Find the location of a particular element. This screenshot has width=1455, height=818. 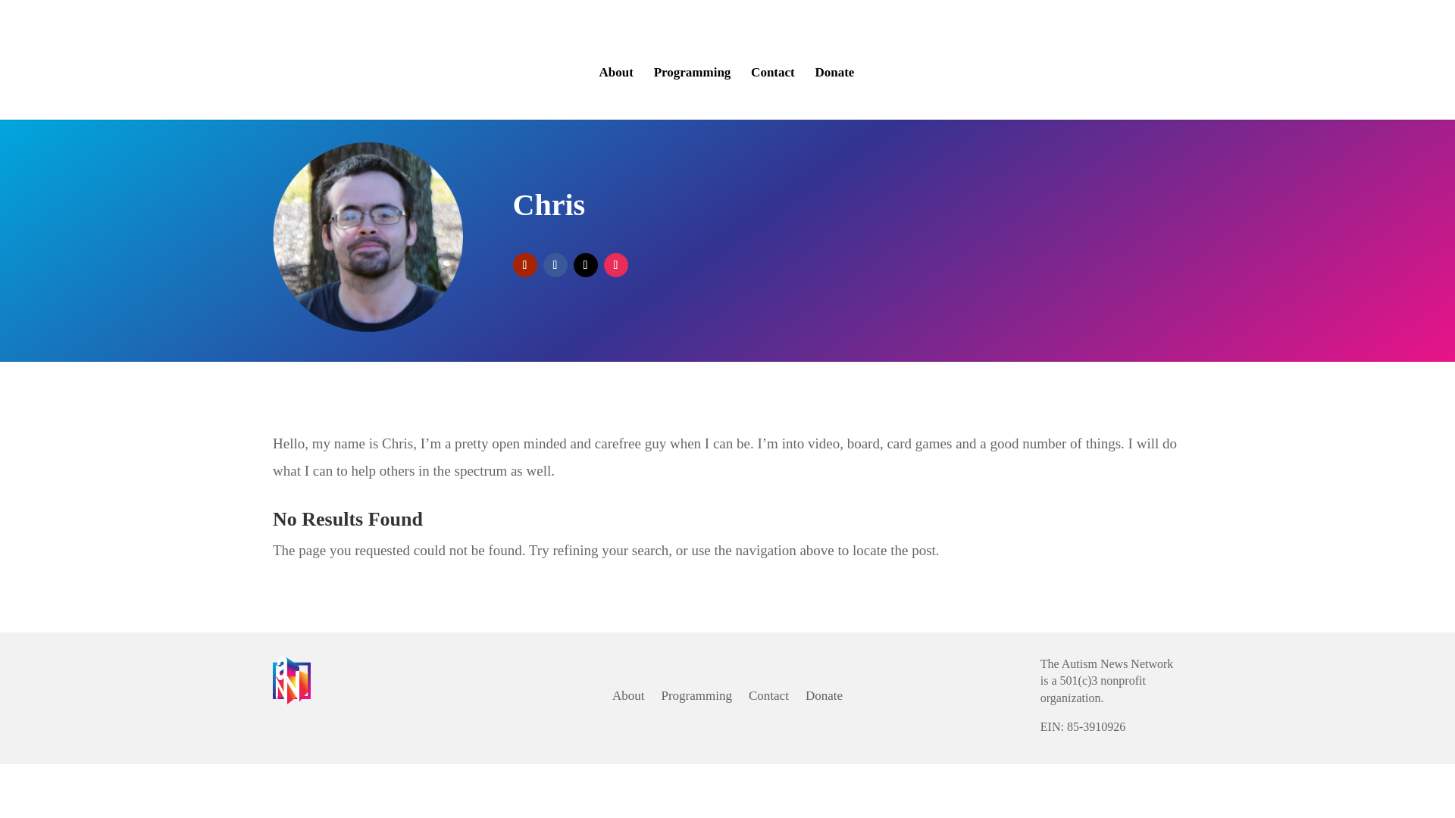

Follow on Facebook is located at coordinates (555, 265).